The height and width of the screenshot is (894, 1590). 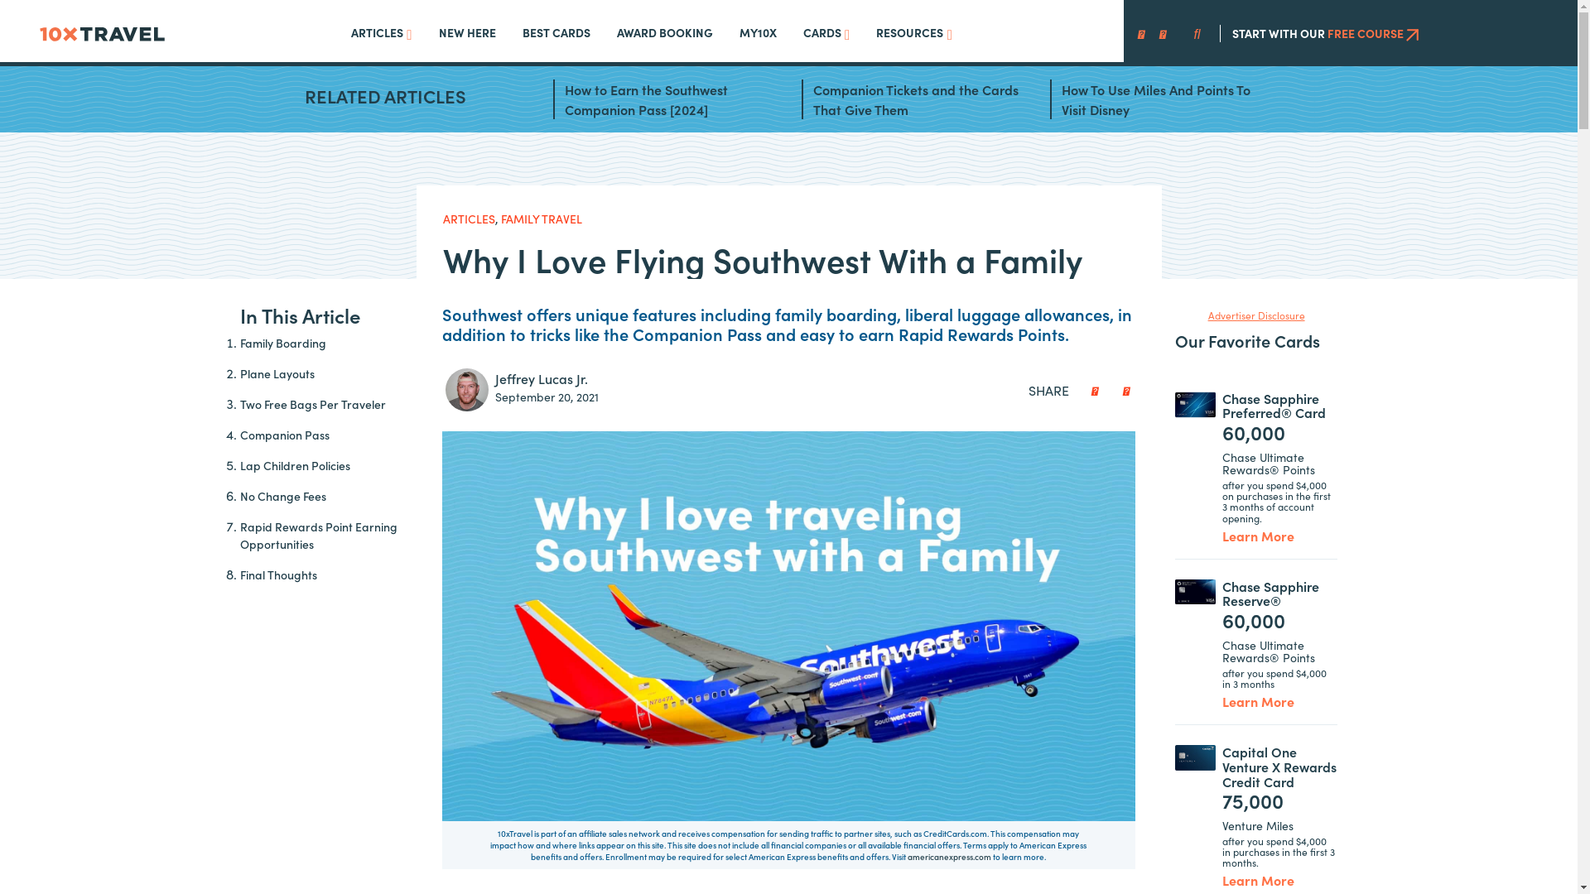 I want to click on FAMILY TRAVEL, so click(x=541, y=219).